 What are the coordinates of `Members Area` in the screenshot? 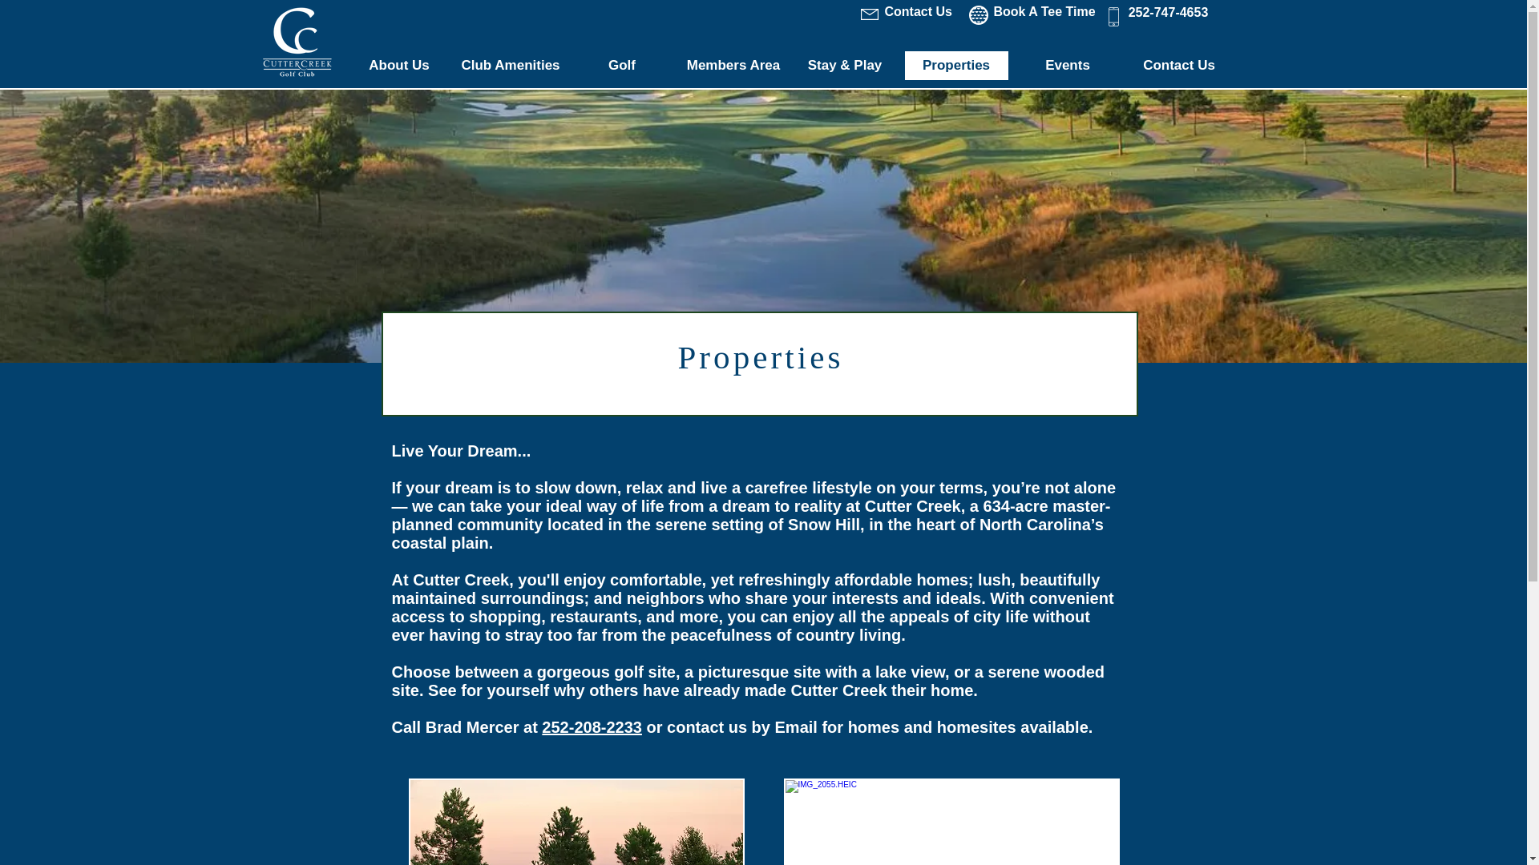 It's located at (733, 66).